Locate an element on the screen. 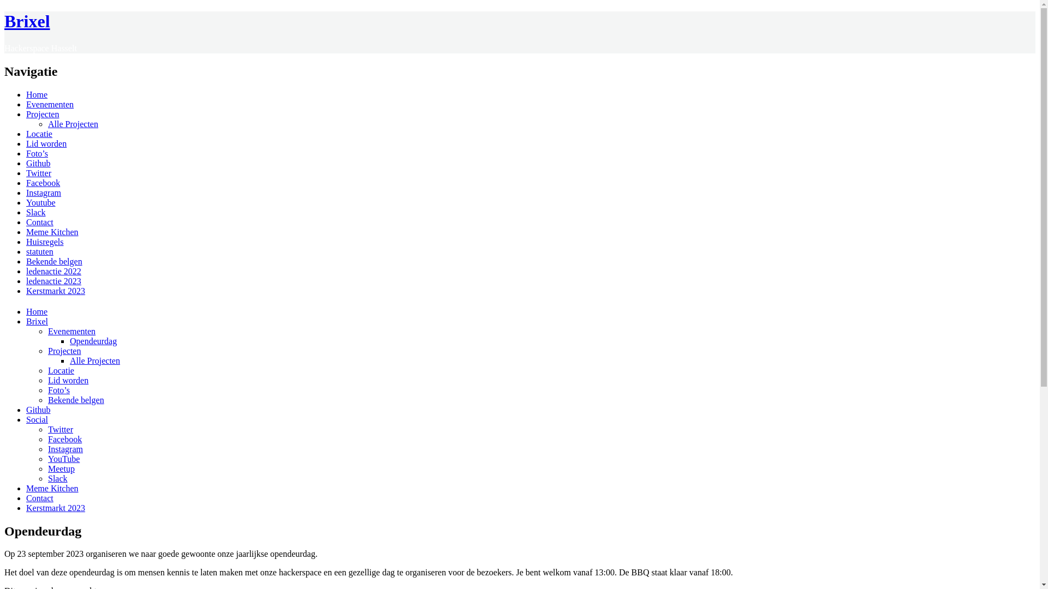 The image size is (1048, 589). YouTube is located at coordinates (64, 459).